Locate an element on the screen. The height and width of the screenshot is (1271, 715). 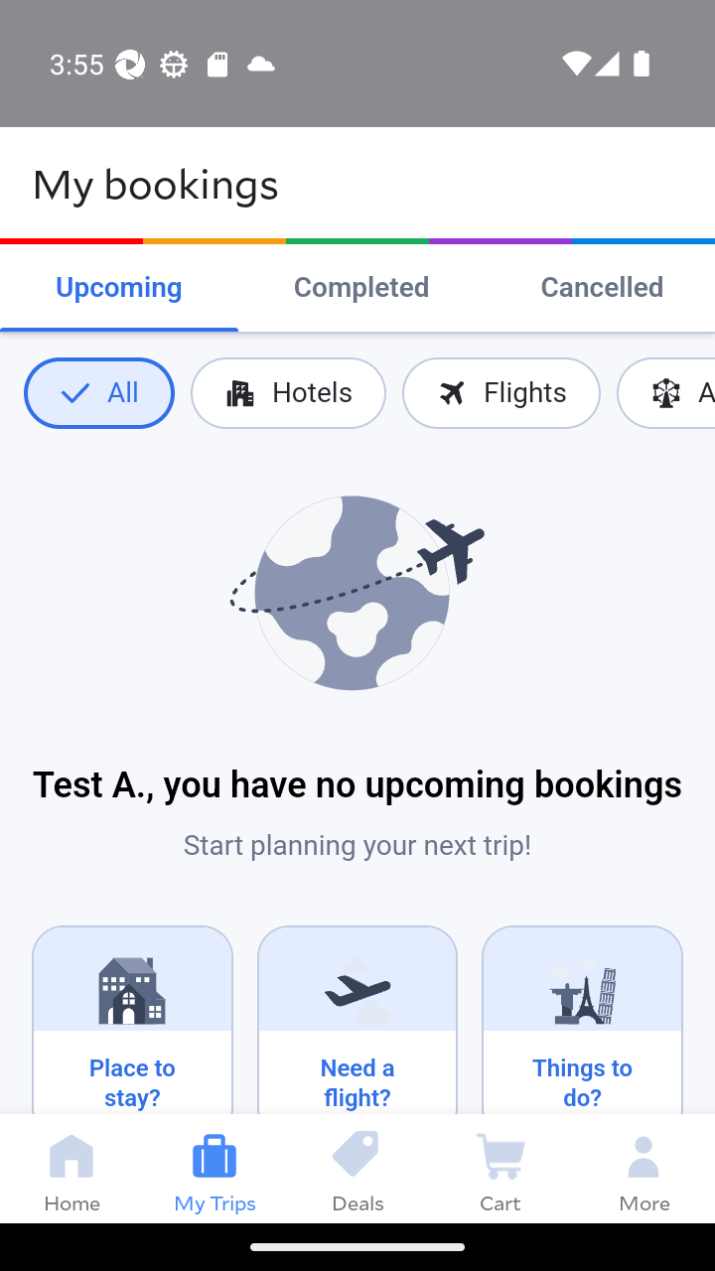
All is located at coordinates (98, 393).